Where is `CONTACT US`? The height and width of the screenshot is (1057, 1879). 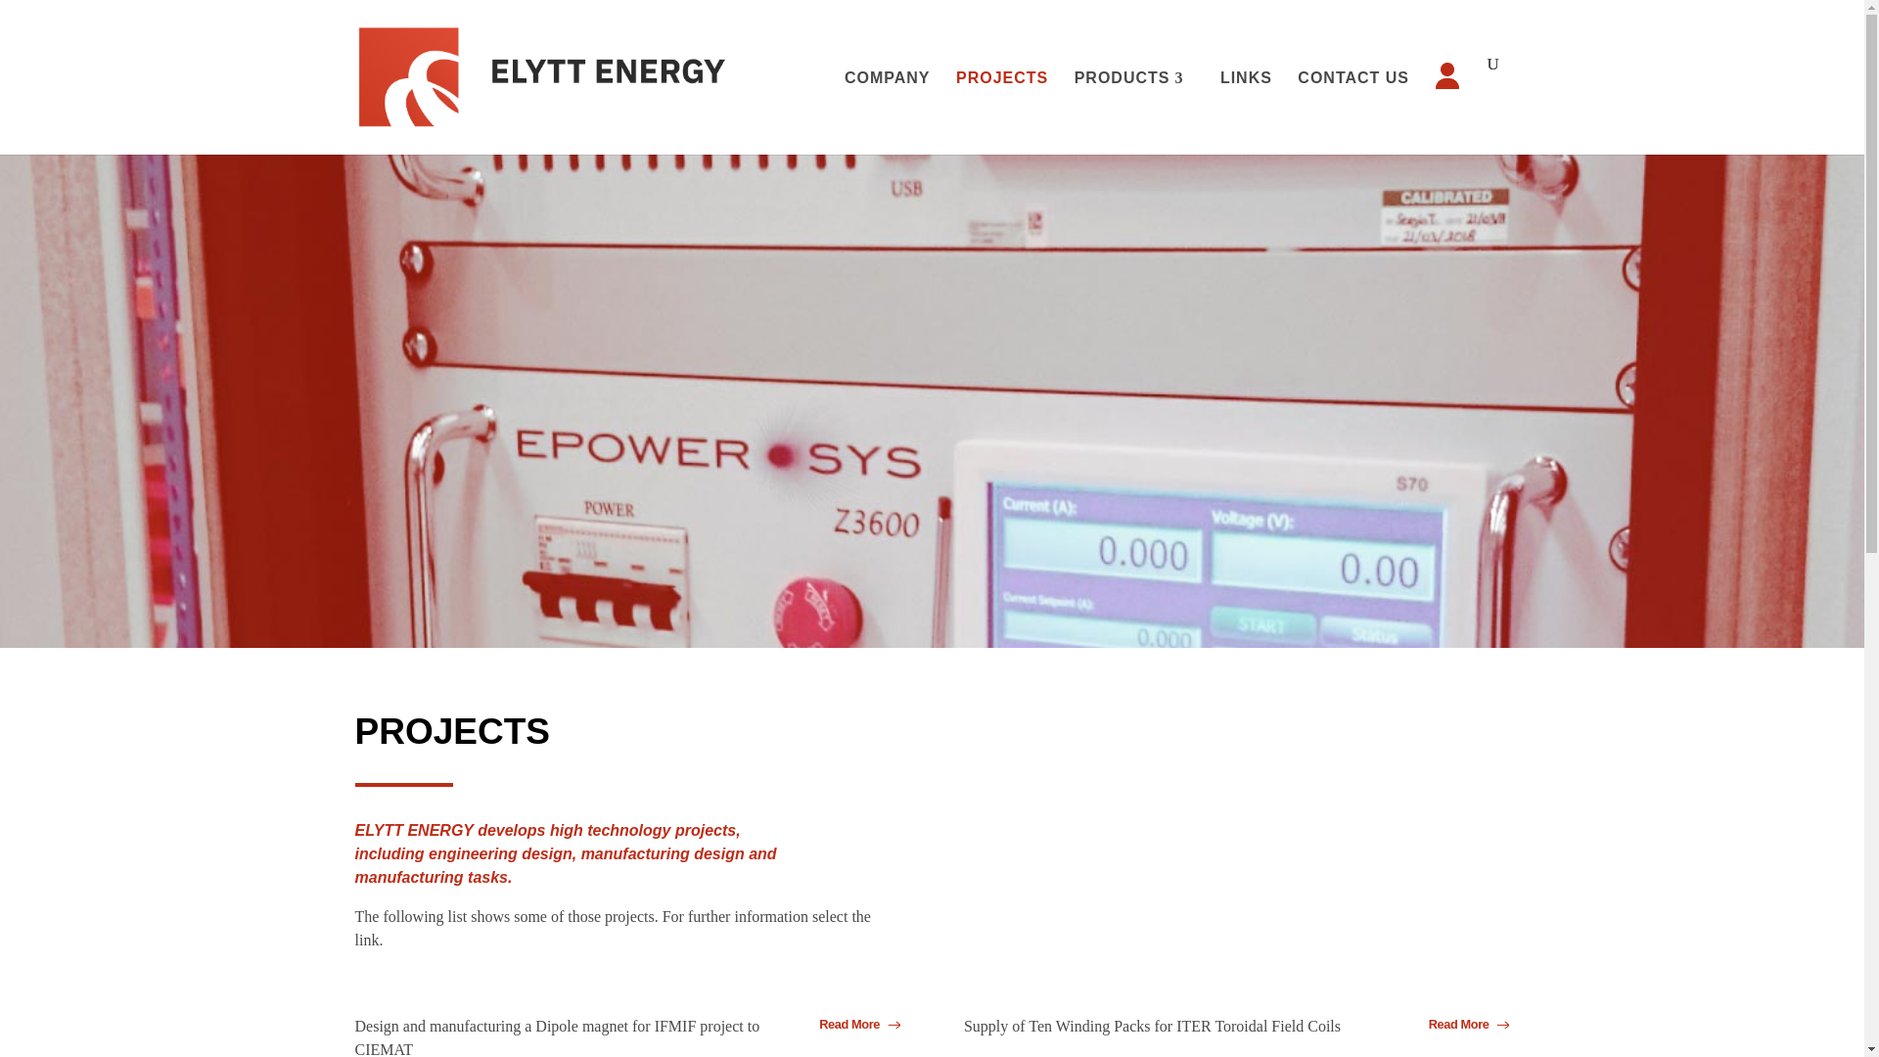
CONTACT US is located at coordinates (1353, 105).